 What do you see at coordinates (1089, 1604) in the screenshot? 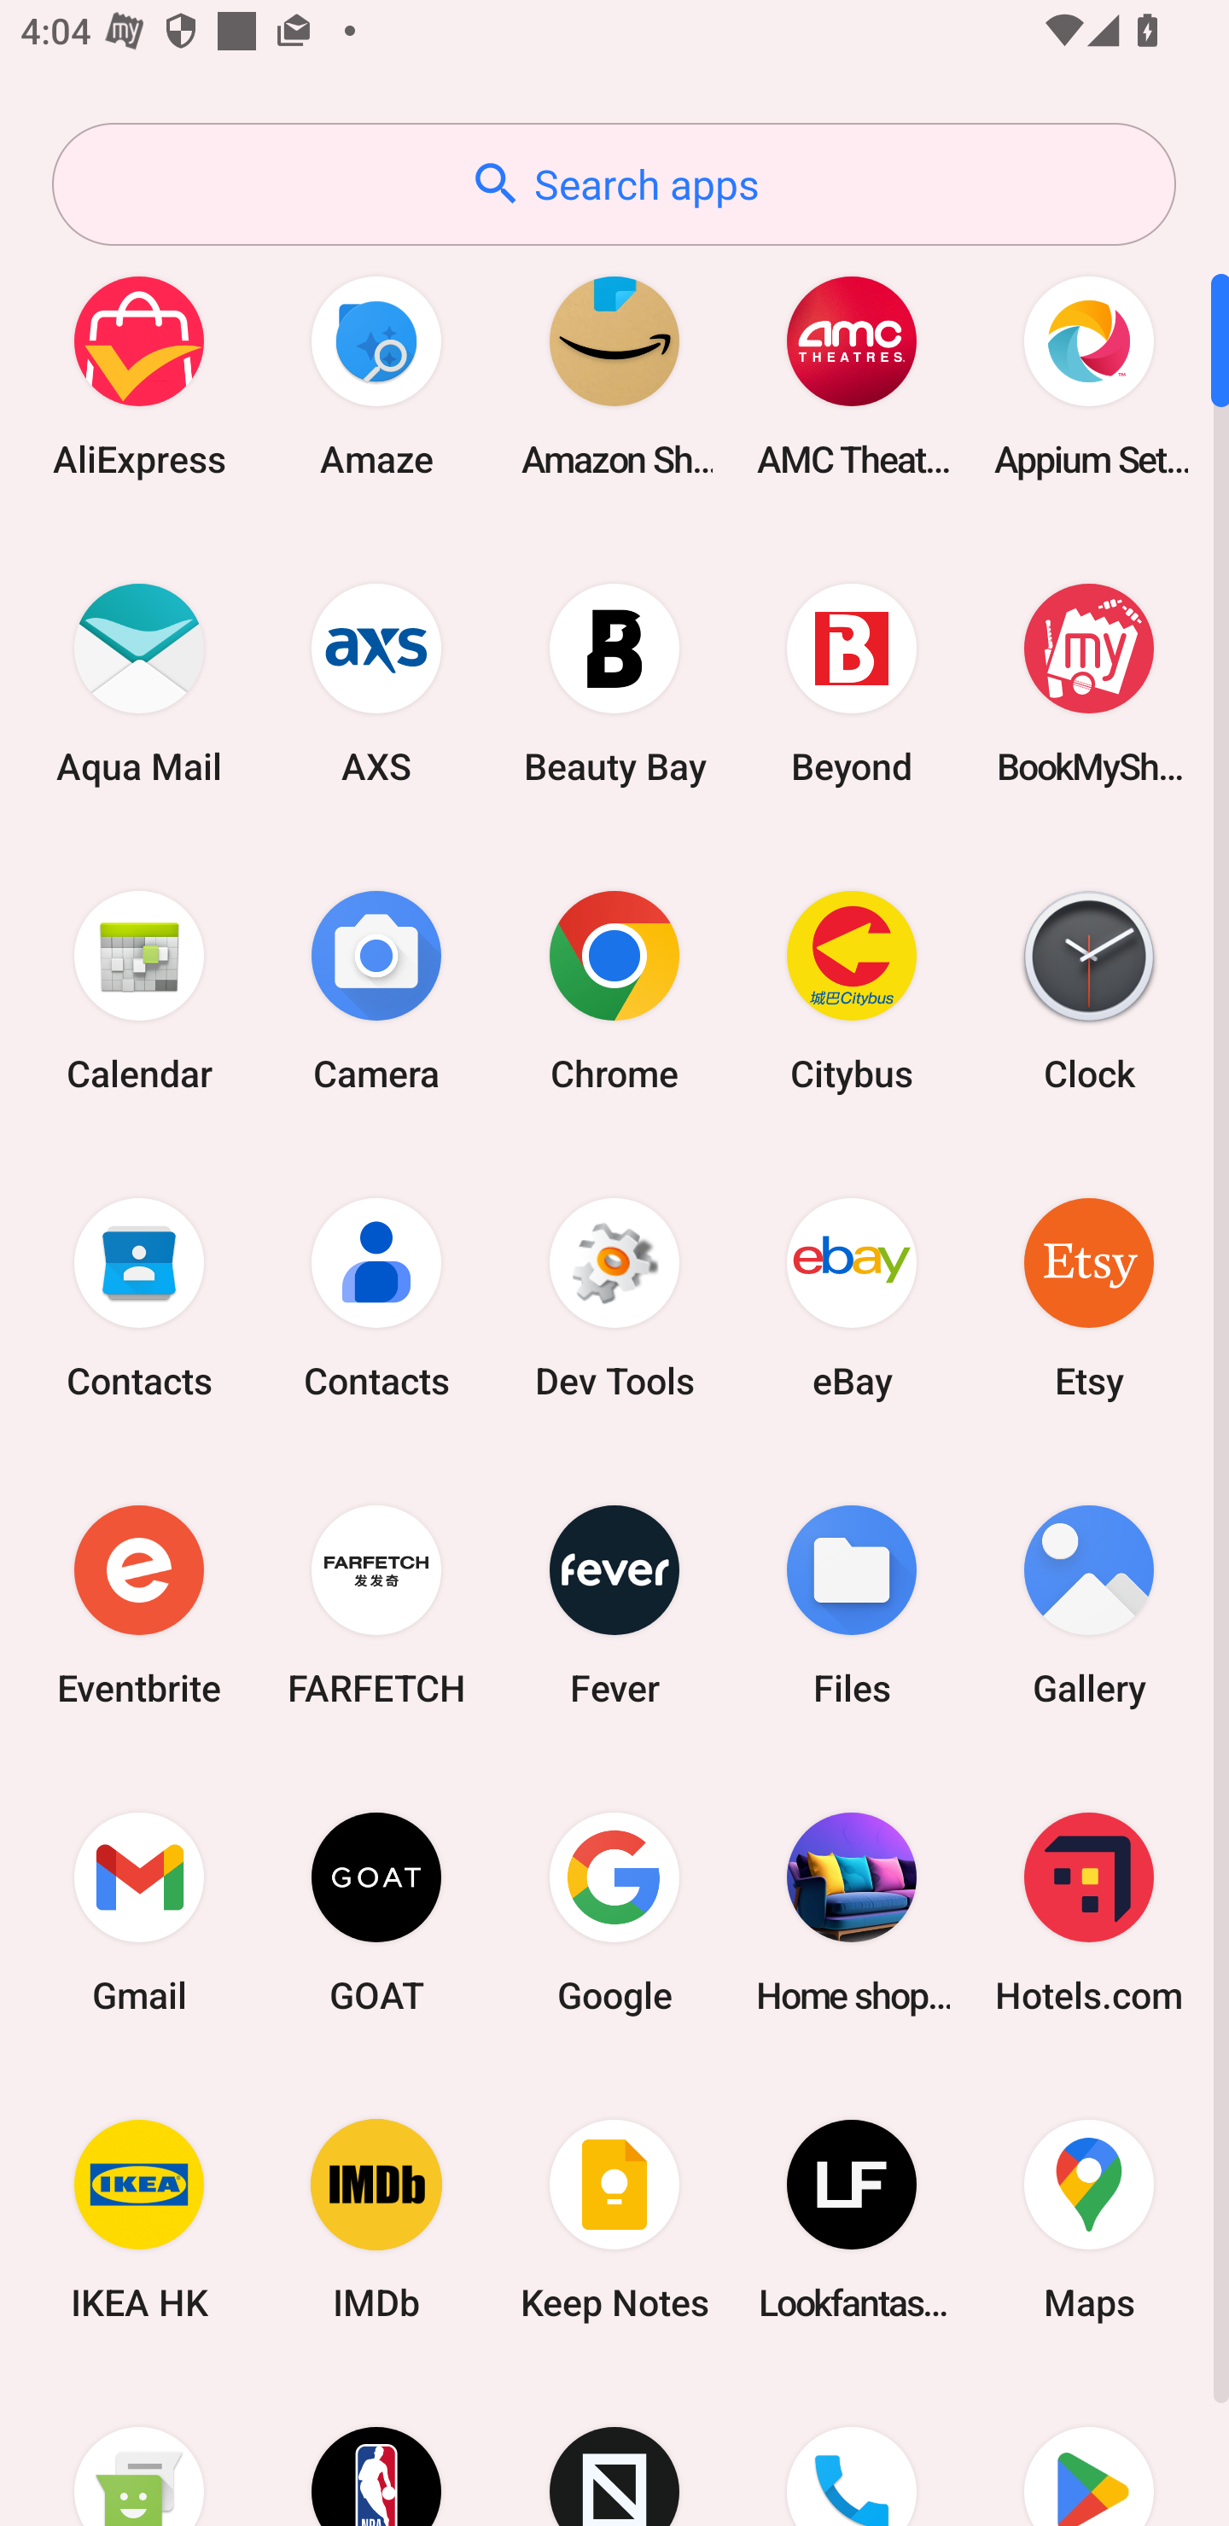
I see `Gallery` at bounding box center [1089, 1604].